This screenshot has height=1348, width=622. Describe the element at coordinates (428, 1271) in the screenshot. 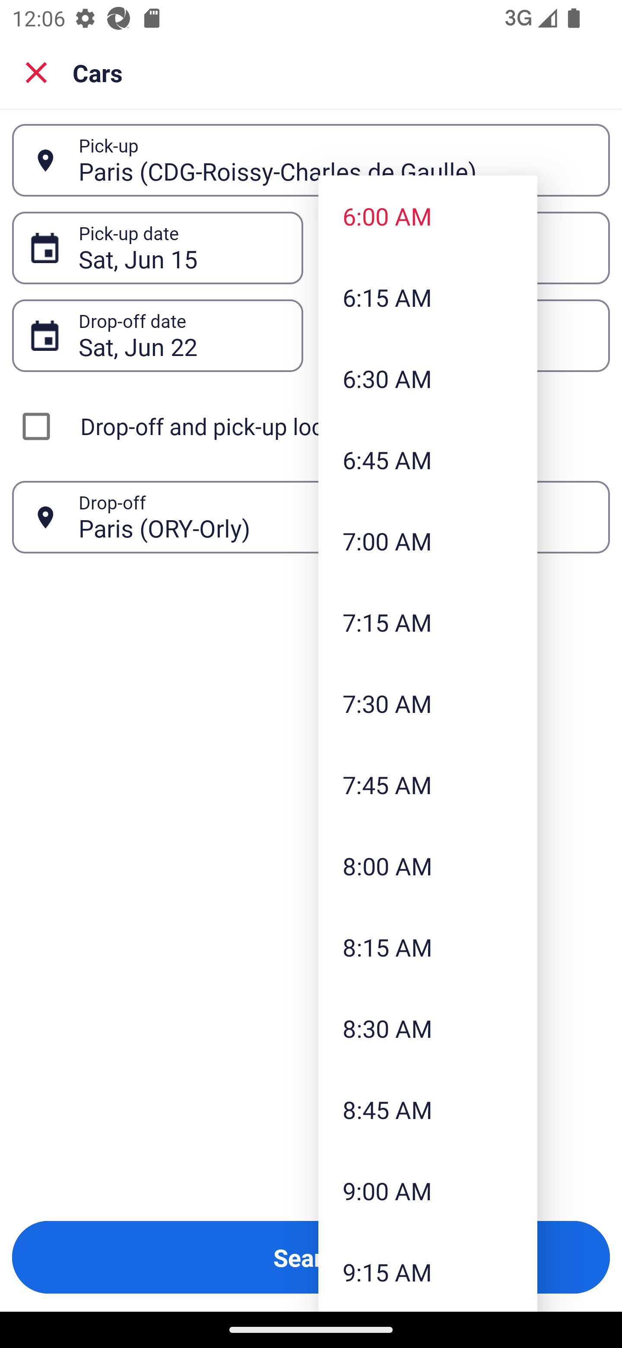

I see `9:15 AM` at that location.